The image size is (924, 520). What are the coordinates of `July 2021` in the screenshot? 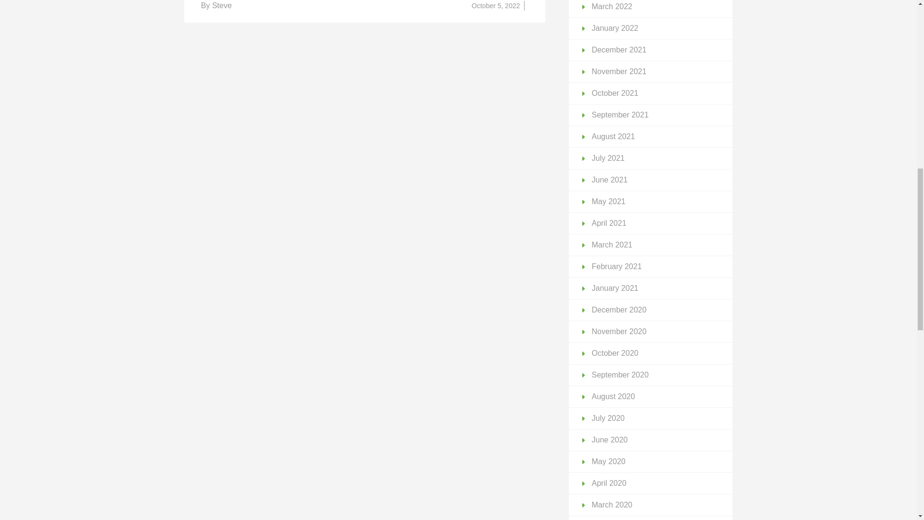 It's located at (608, 158).